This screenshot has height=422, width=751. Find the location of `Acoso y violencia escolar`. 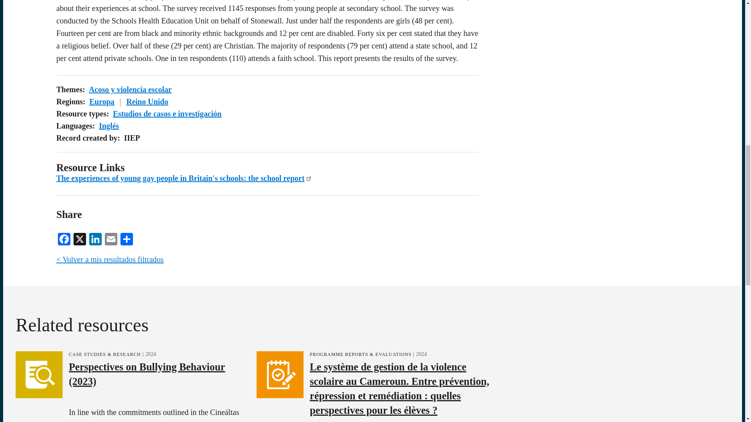

Acoso y violencia escolar is located at coordinates (130, 89).